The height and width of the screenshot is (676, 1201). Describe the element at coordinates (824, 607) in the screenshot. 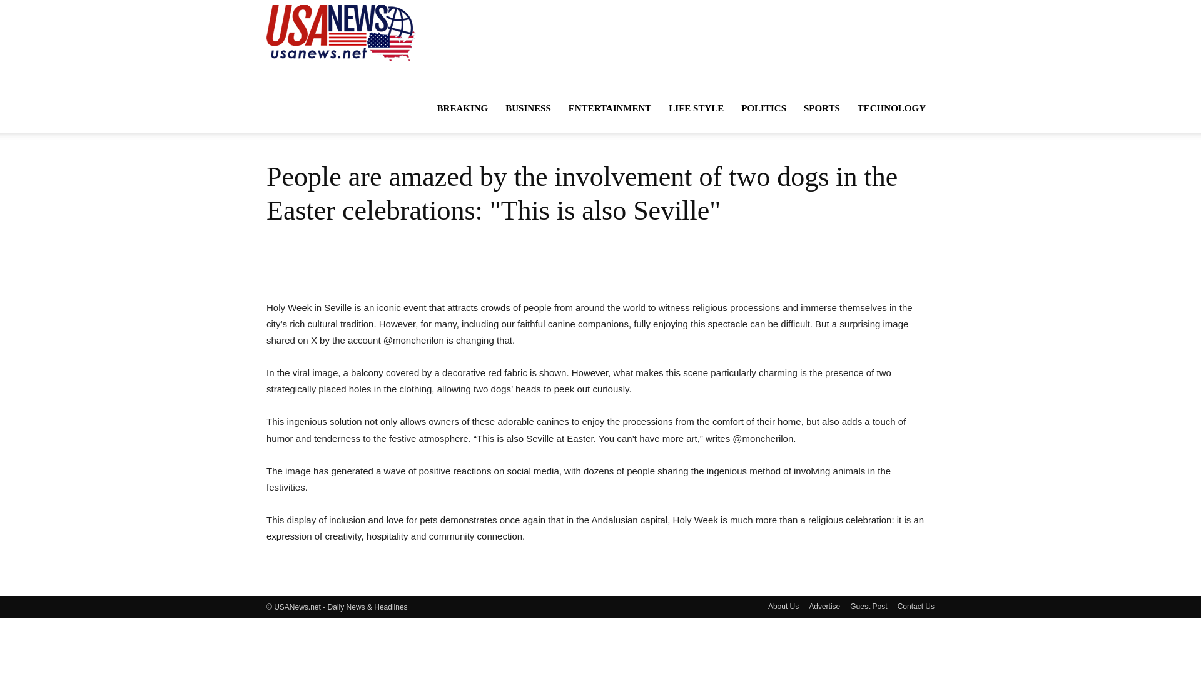

I see `Advertise` at that location.